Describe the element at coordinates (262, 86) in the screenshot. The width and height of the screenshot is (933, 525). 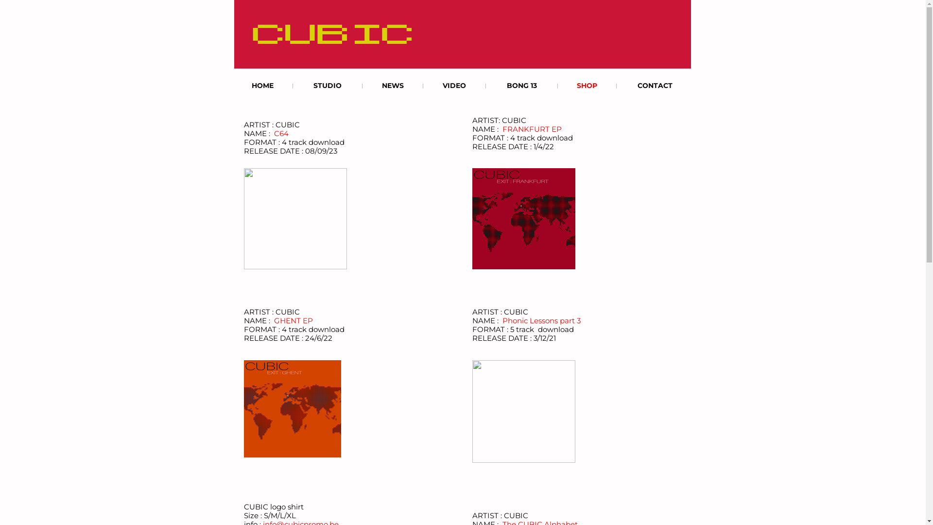
I see `HOME` at that location.